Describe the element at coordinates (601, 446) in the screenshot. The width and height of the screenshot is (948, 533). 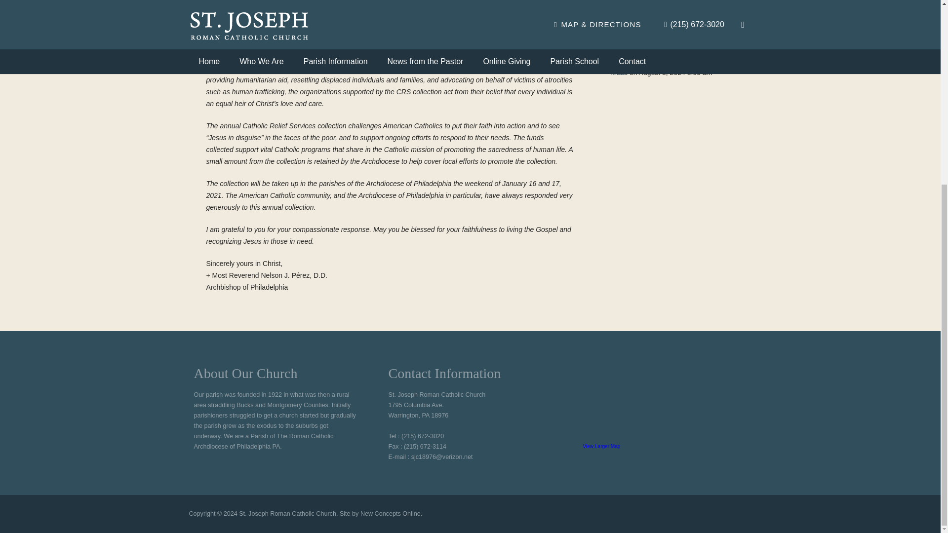
I see `View Larger Map` at that location.